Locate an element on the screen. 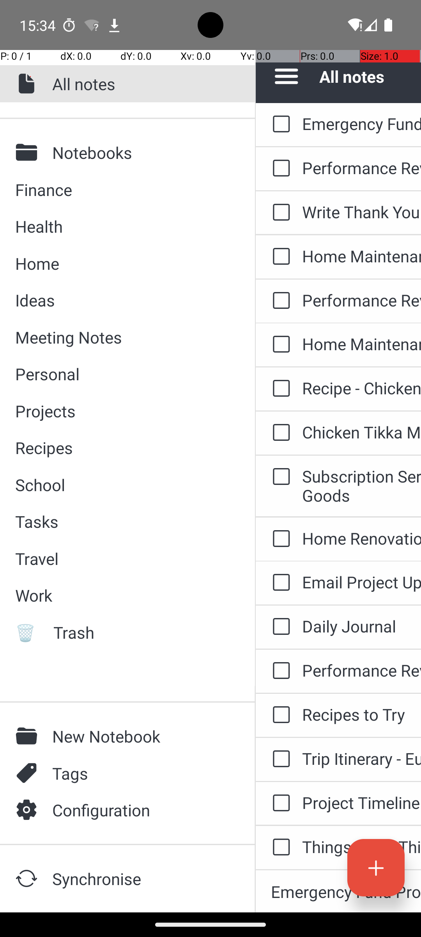 This screenshot has width=421, height=937.  is located at coordinates (28, 84).